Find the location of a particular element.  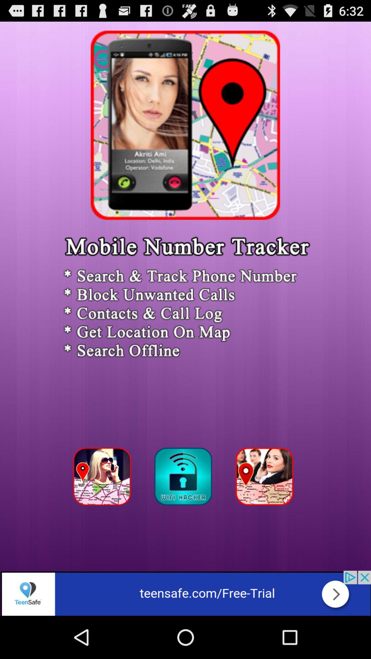

game page is located at coordinates (267, 478).